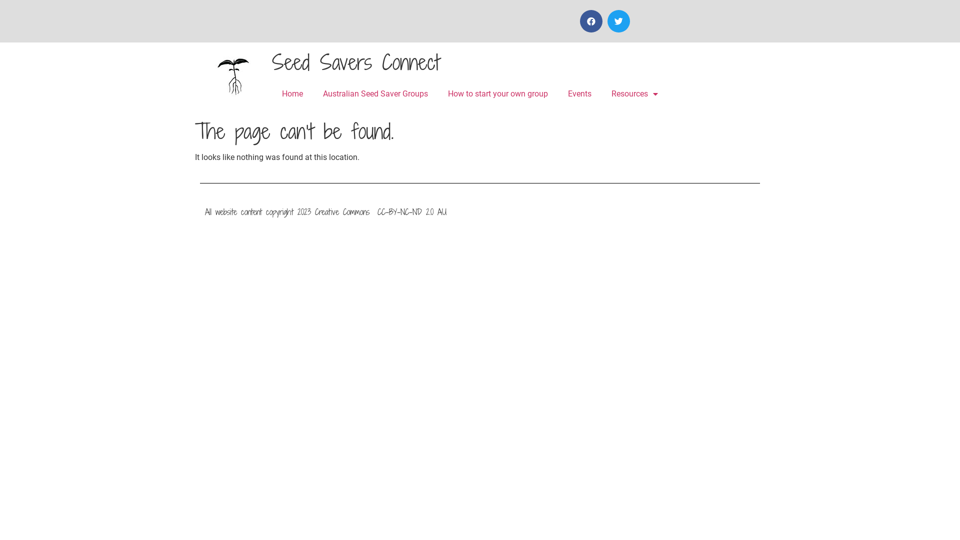 This screenshot has width=960, height=540. What do you see at coordinates (356, 62) in the screenshot?
I see `Seed Savers Connect` at bounding box center [356, 62].